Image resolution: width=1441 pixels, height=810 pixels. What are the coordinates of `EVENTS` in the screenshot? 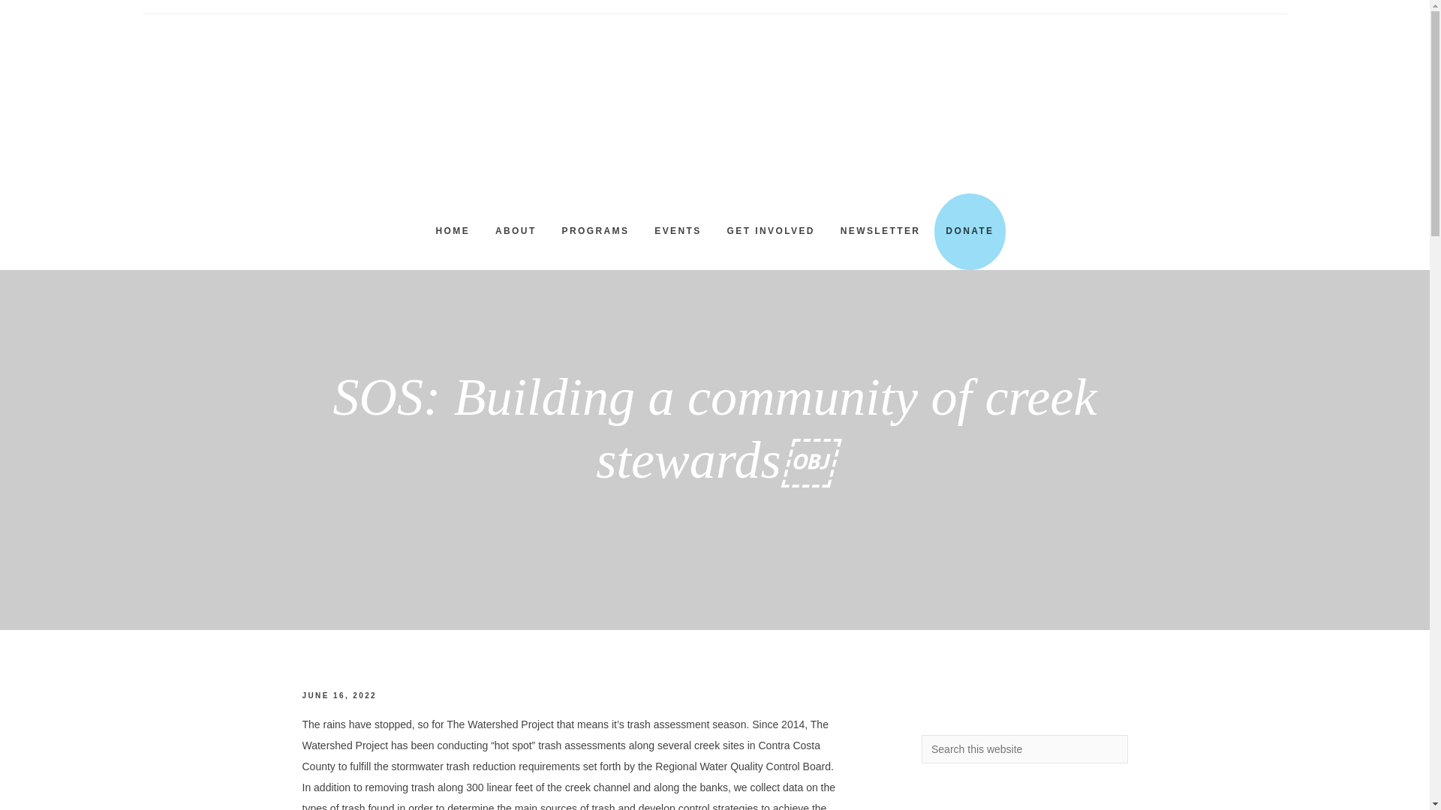 It's located at (677, 231).